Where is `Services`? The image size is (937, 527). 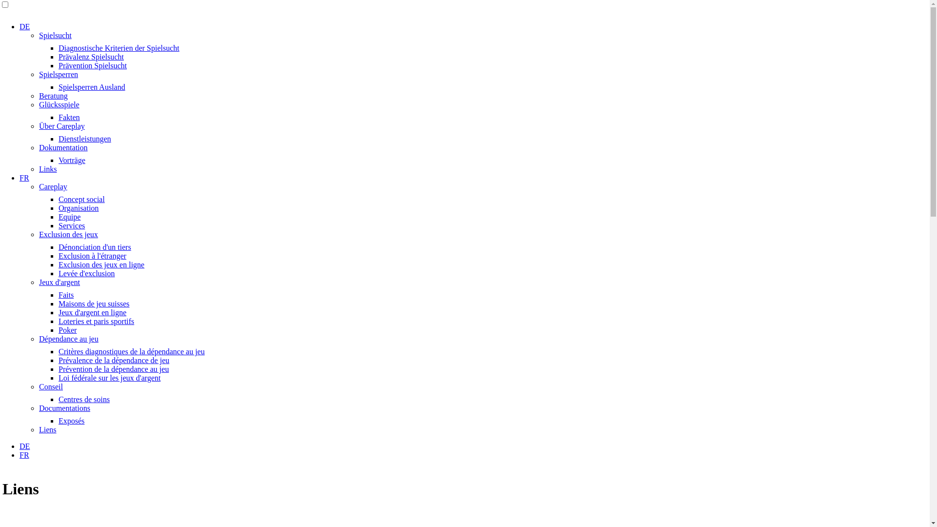
Services is located at coordinates (72, 225).